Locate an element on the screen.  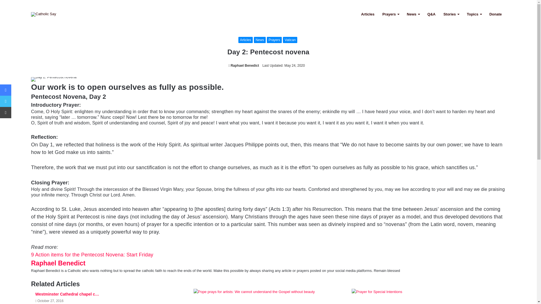
Print is located at coordinates (6, 113).